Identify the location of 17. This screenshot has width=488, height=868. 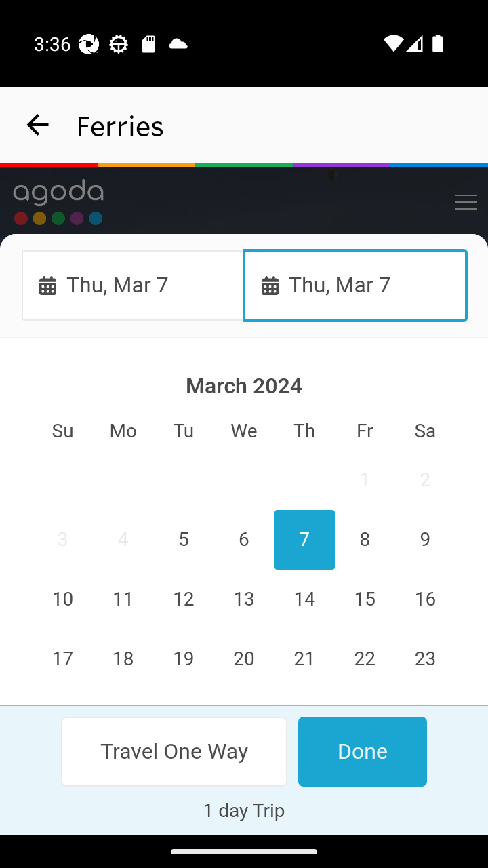
(63, 659).